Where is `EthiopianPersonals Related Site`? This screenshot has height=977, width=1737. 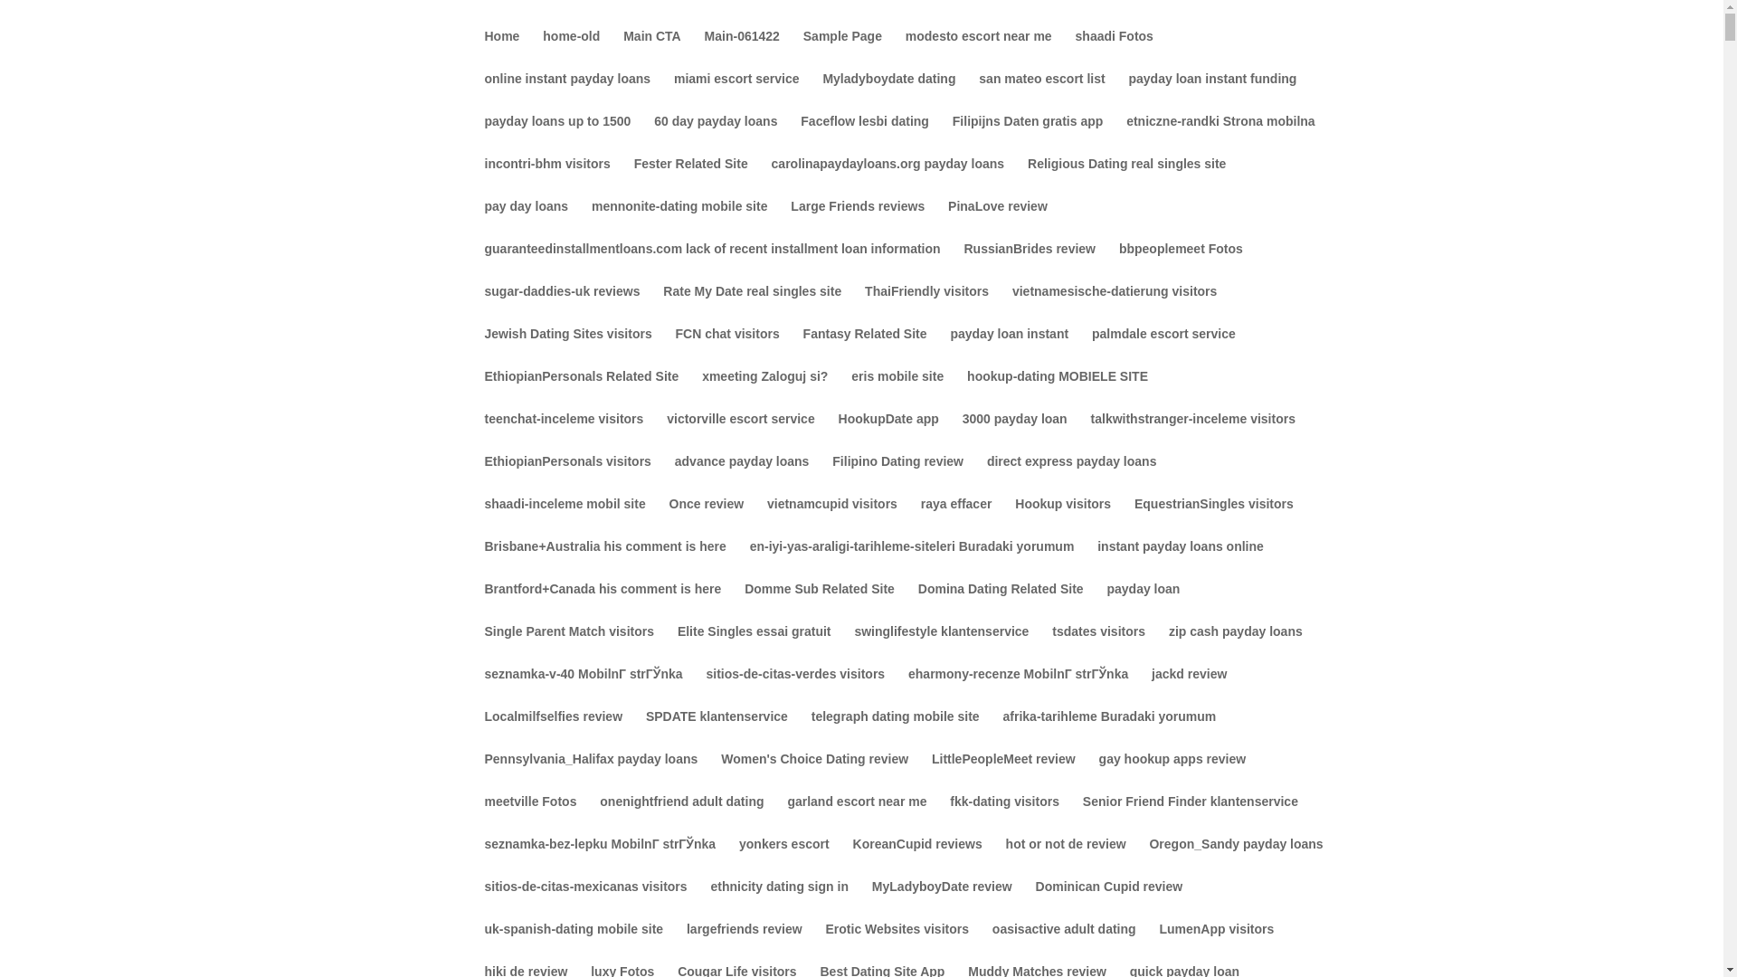 EthiopianPersonals Related Site is located at coordinates (581, 391).